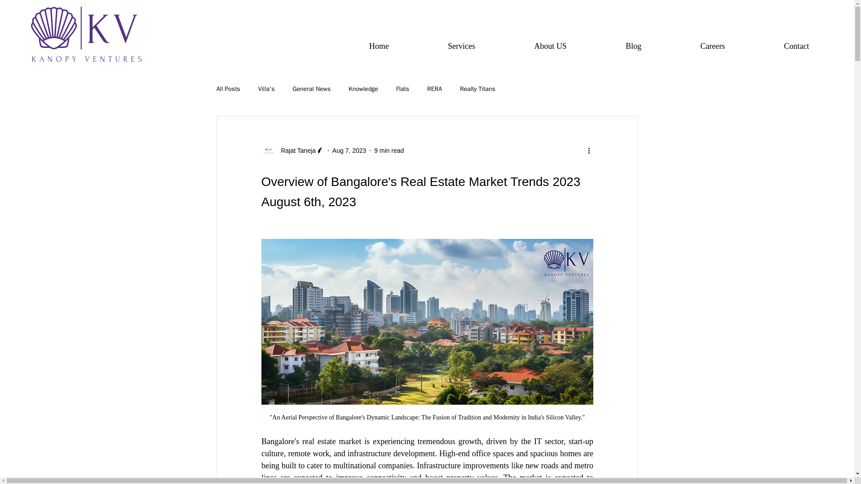  Describe the element at coordinates (478, 89) in the screenshot. I see `Realty Titans` at that location.